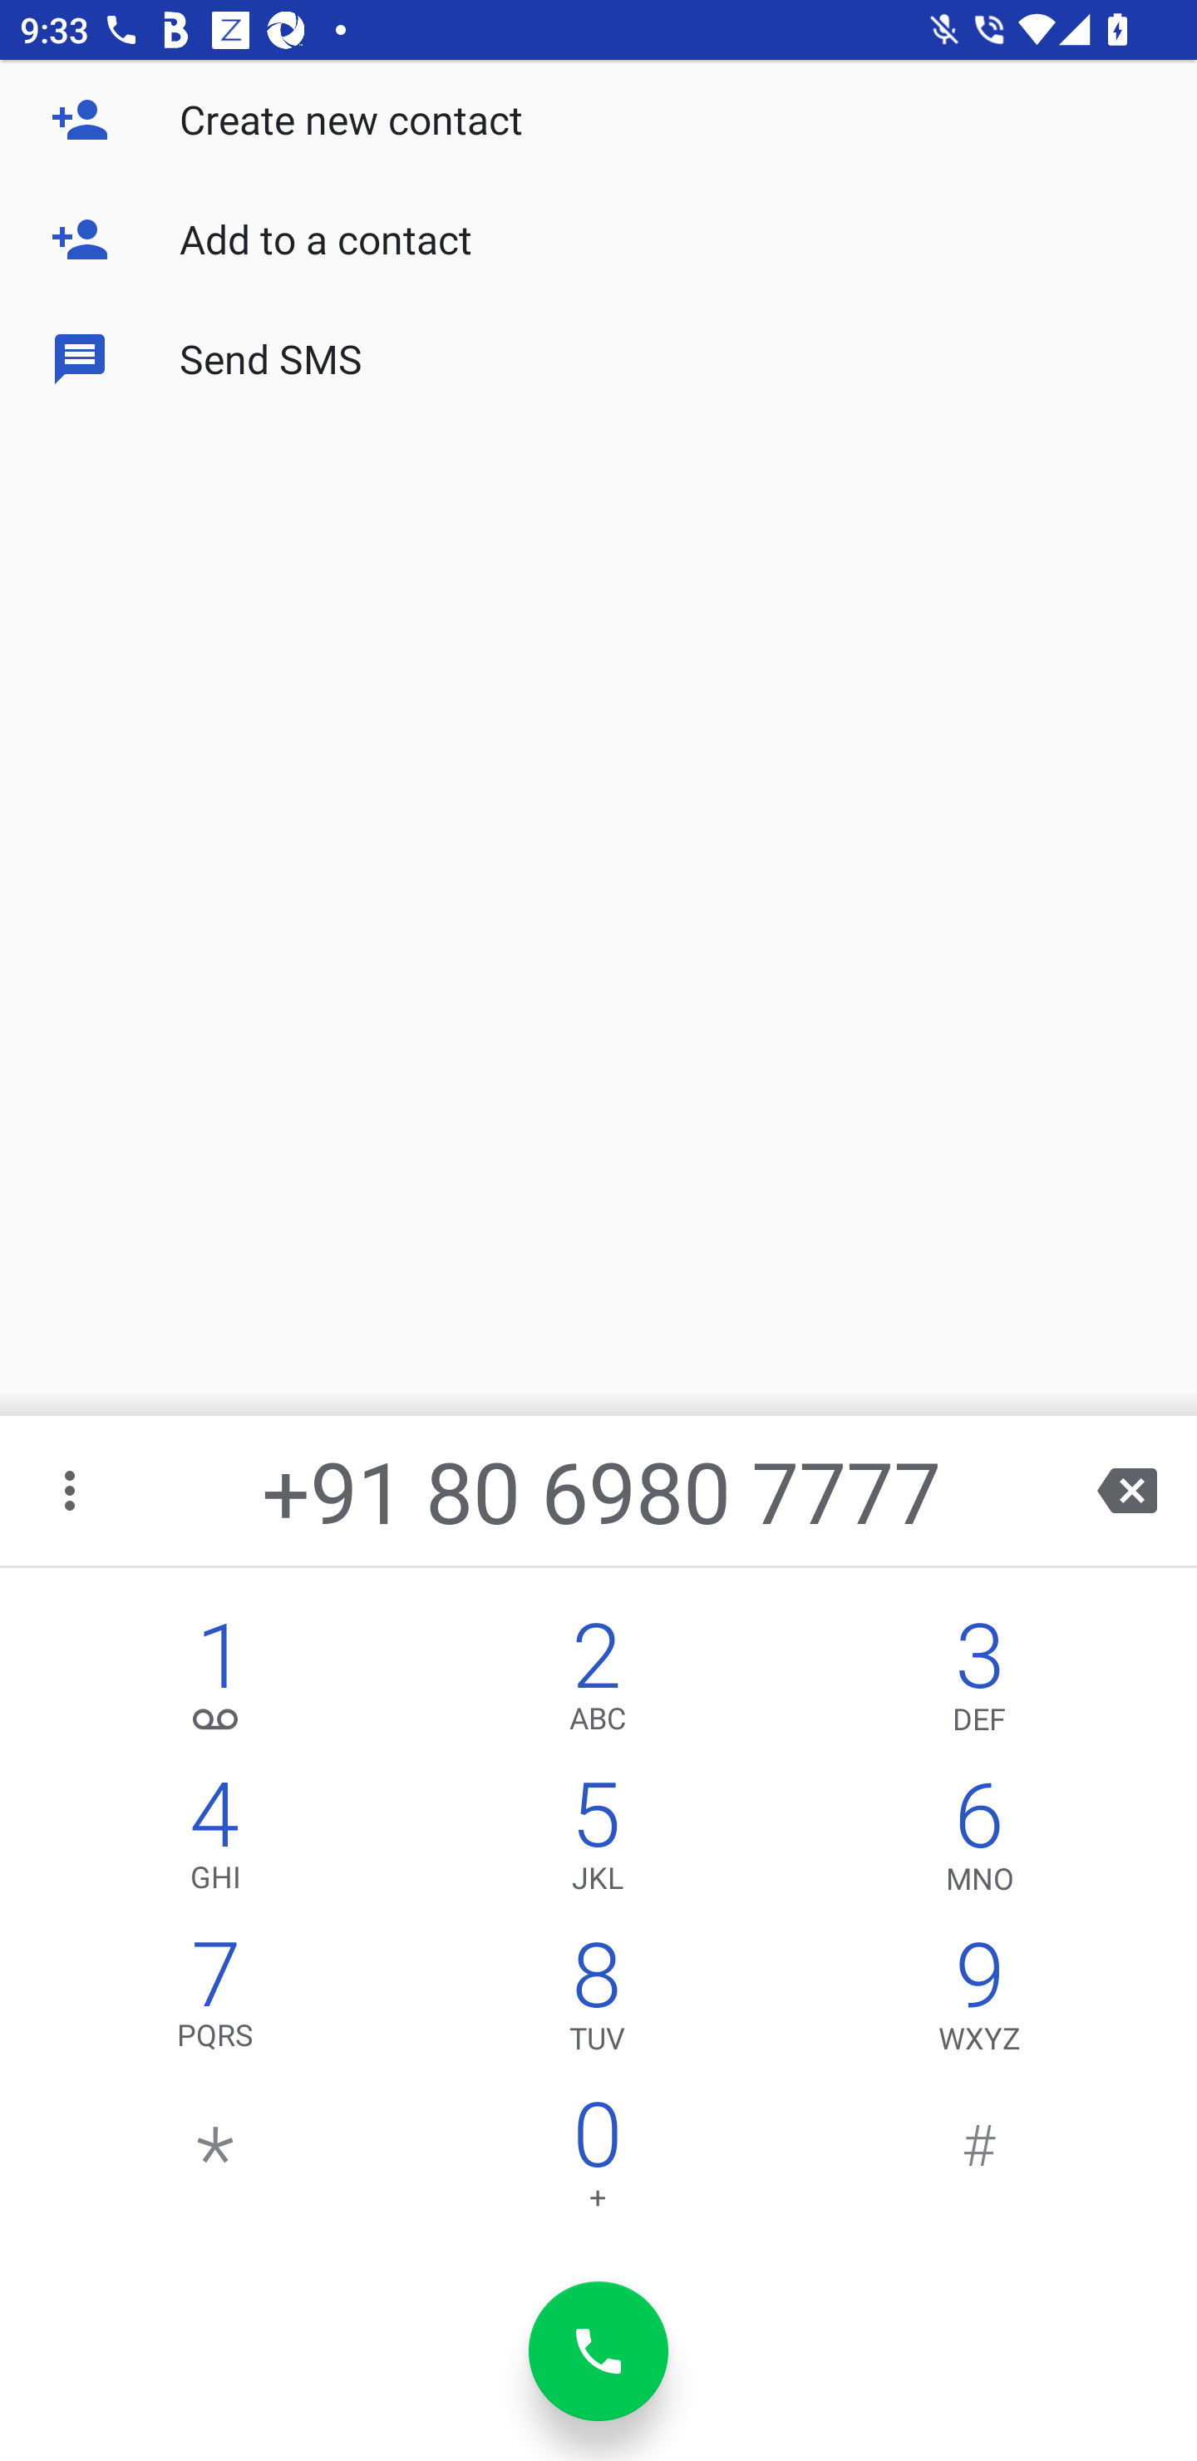 The image size is (1197, 2461). What do you see at coordinates (216, 1681) in the screenshot?
I see `1, 1` at bounding box center [216, 1681].